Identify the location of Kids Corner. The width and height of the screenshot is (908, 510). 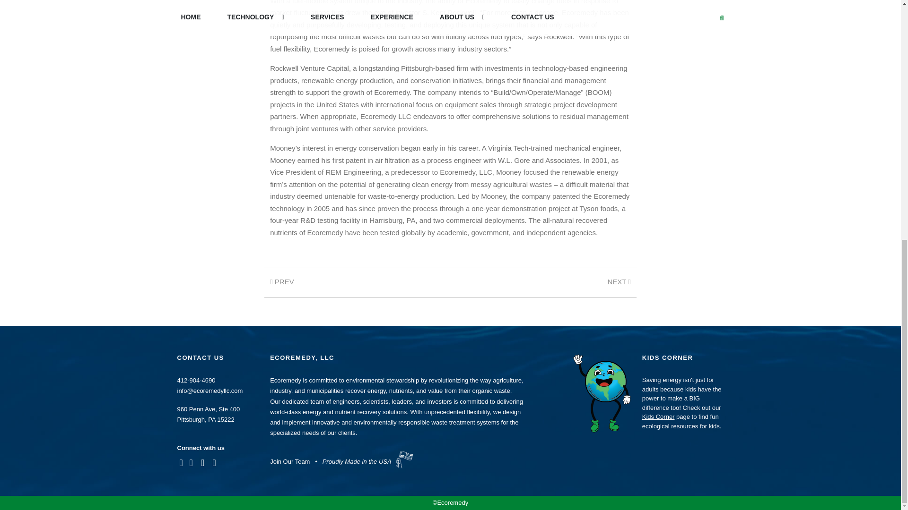
(658, 416).